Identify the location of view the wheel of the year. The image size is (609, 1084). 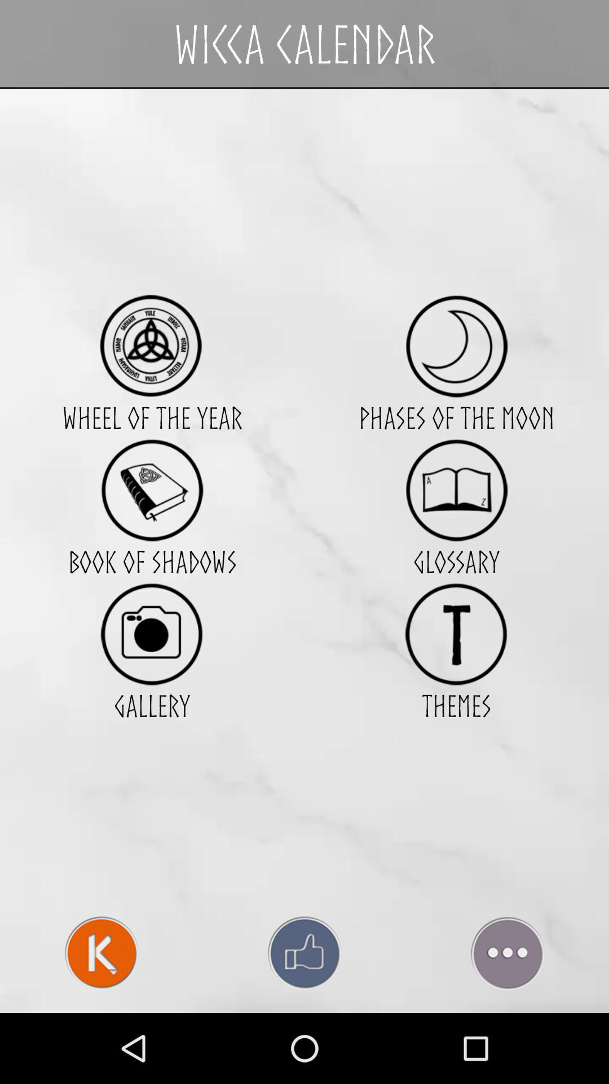
(152, 346).